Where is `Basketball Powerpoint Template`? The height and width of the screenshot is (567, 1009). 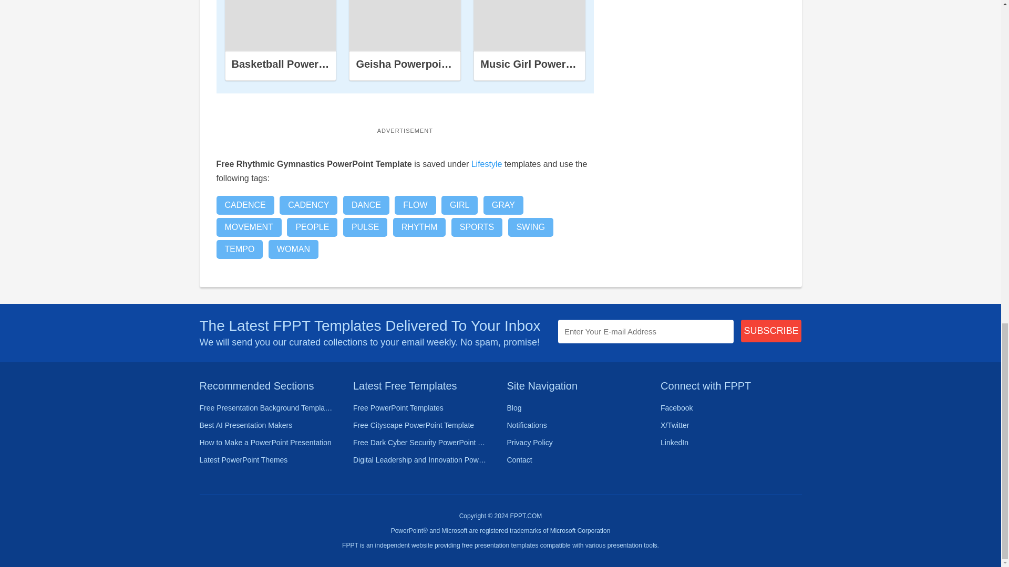
Basketball Powerpoint Template is located at coordinates (311, 64).